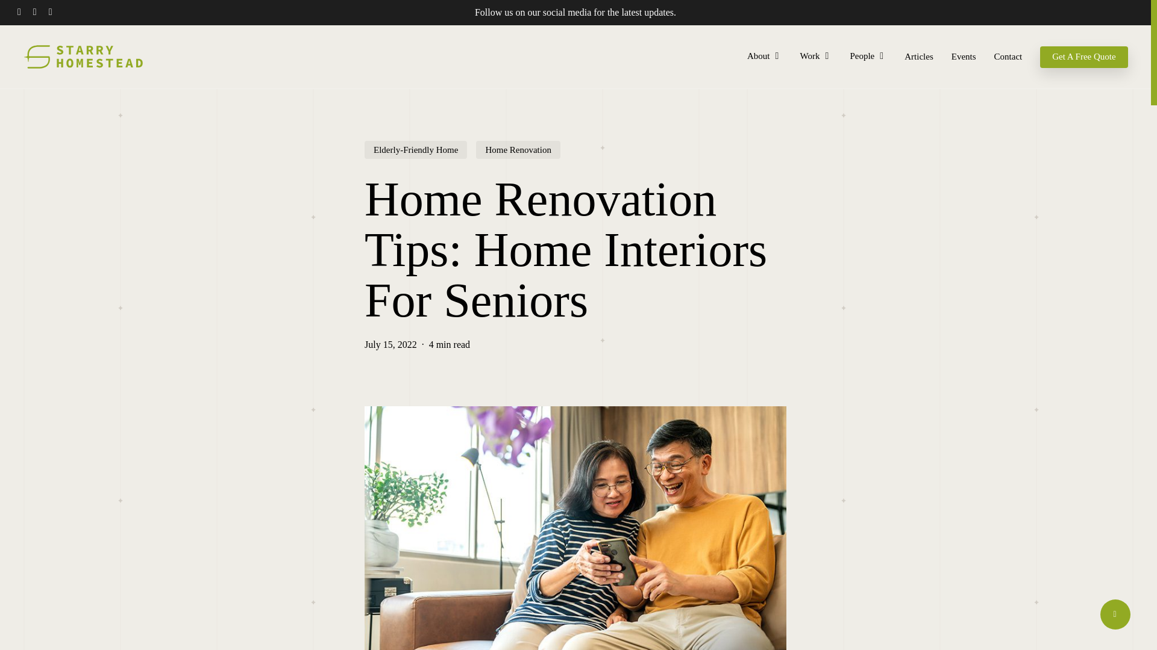  Describe the element at coordinates (764, 57) in the screenshot. I see `About` at that location.